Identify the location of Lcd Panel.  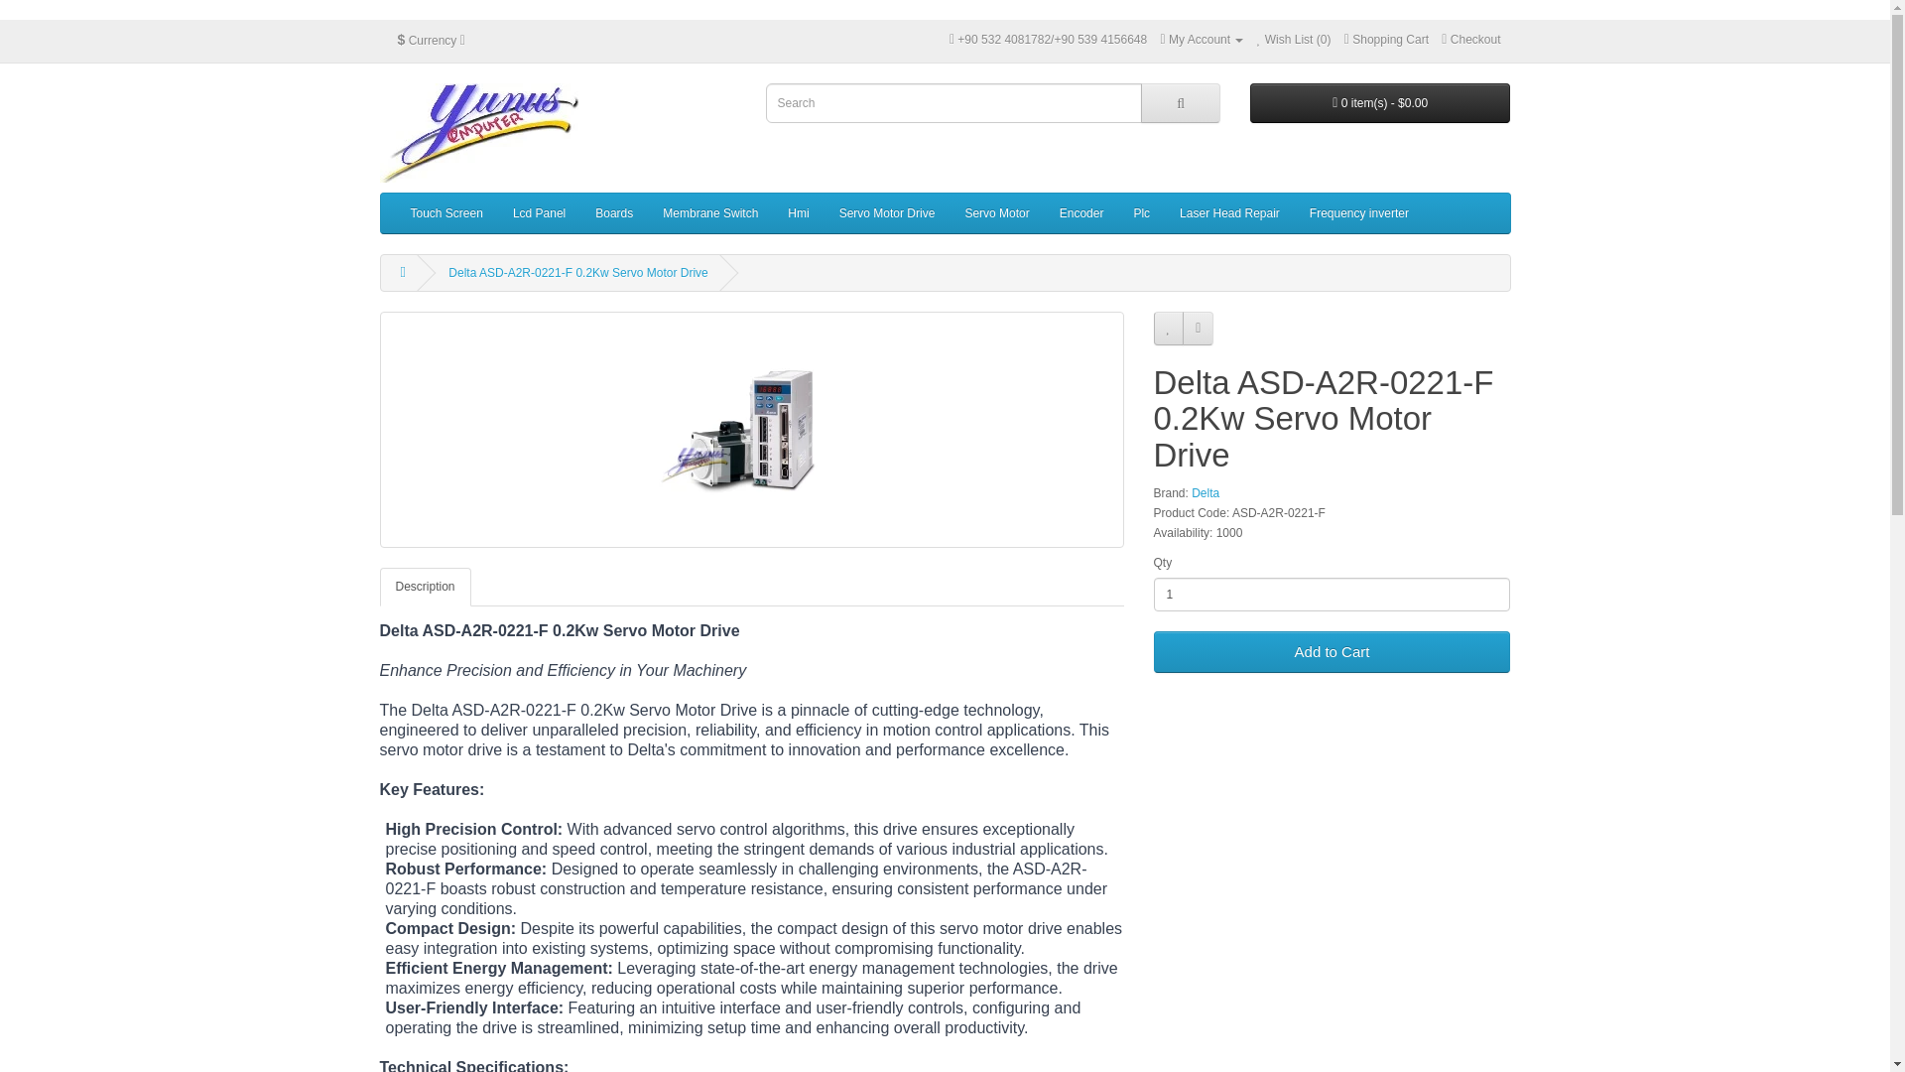
(539, 213).